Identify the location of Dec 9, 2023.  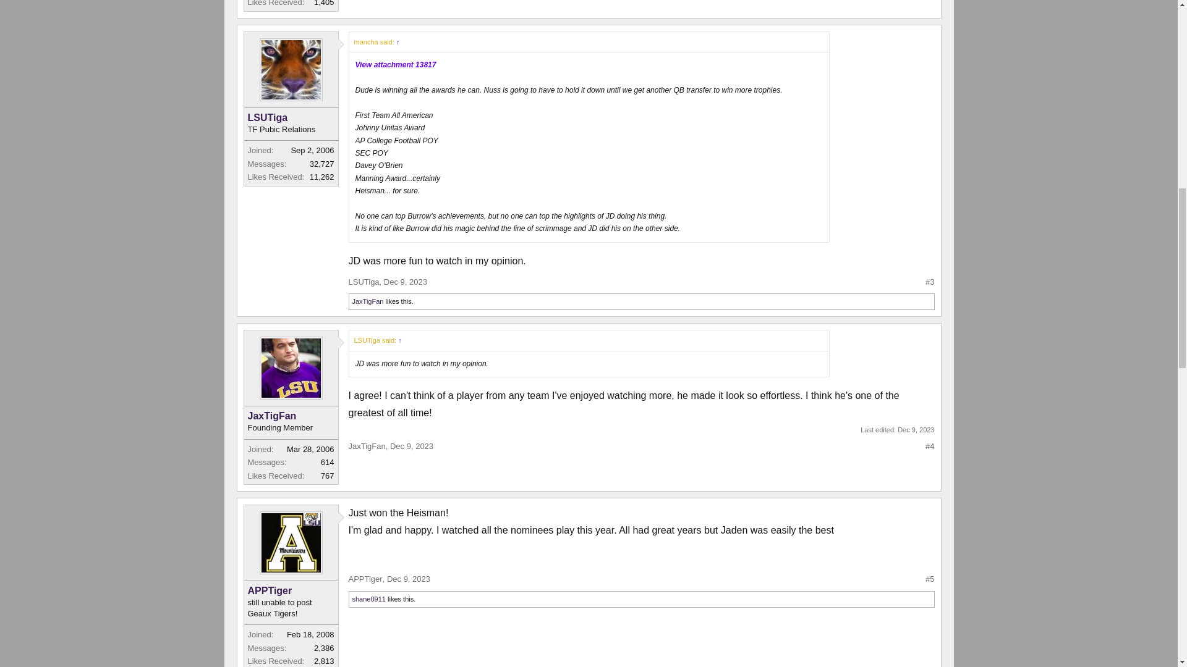
(406, 282).